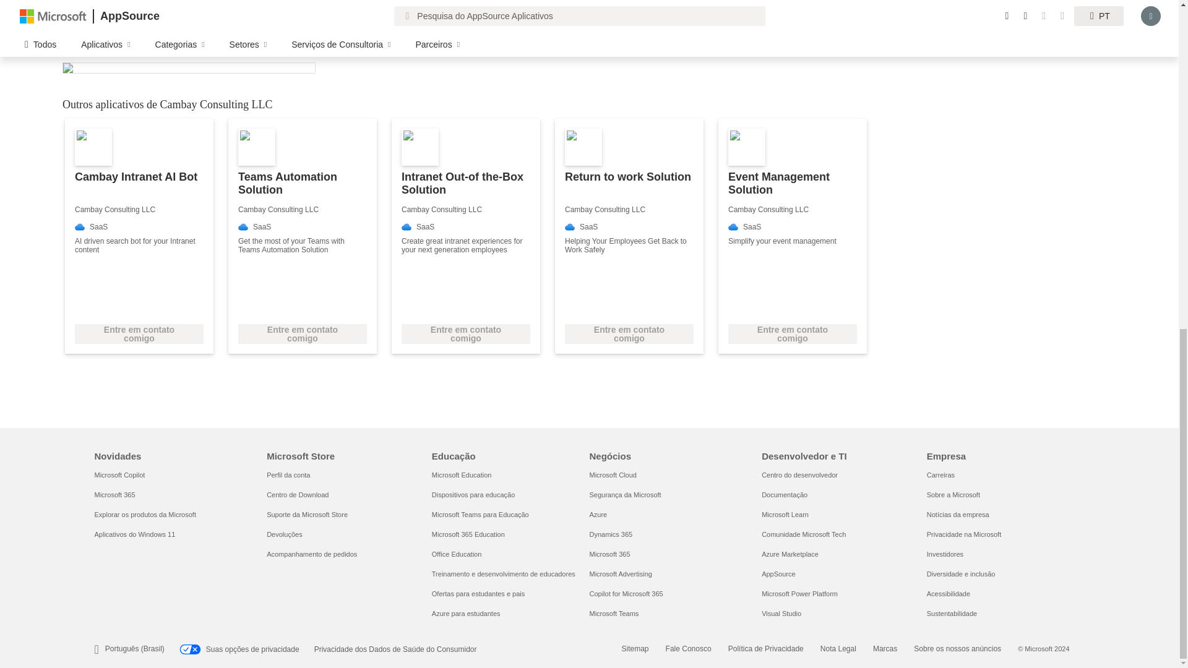 The height and width of the screenshot is (668, 1188). What do you see at coordinates (114, 494) in the screenshot?
I see `Microsoft 365` at bounding box center [114, 494].